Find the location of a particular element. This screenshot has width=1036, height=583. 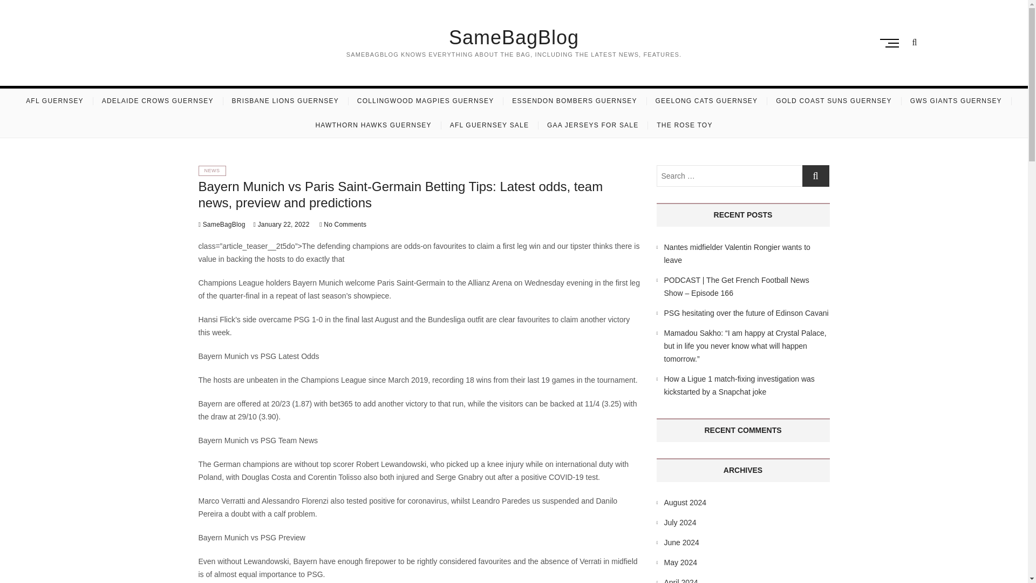

GOLD COAST SUNS GUERNSEY is located at coordinates (834, 101).